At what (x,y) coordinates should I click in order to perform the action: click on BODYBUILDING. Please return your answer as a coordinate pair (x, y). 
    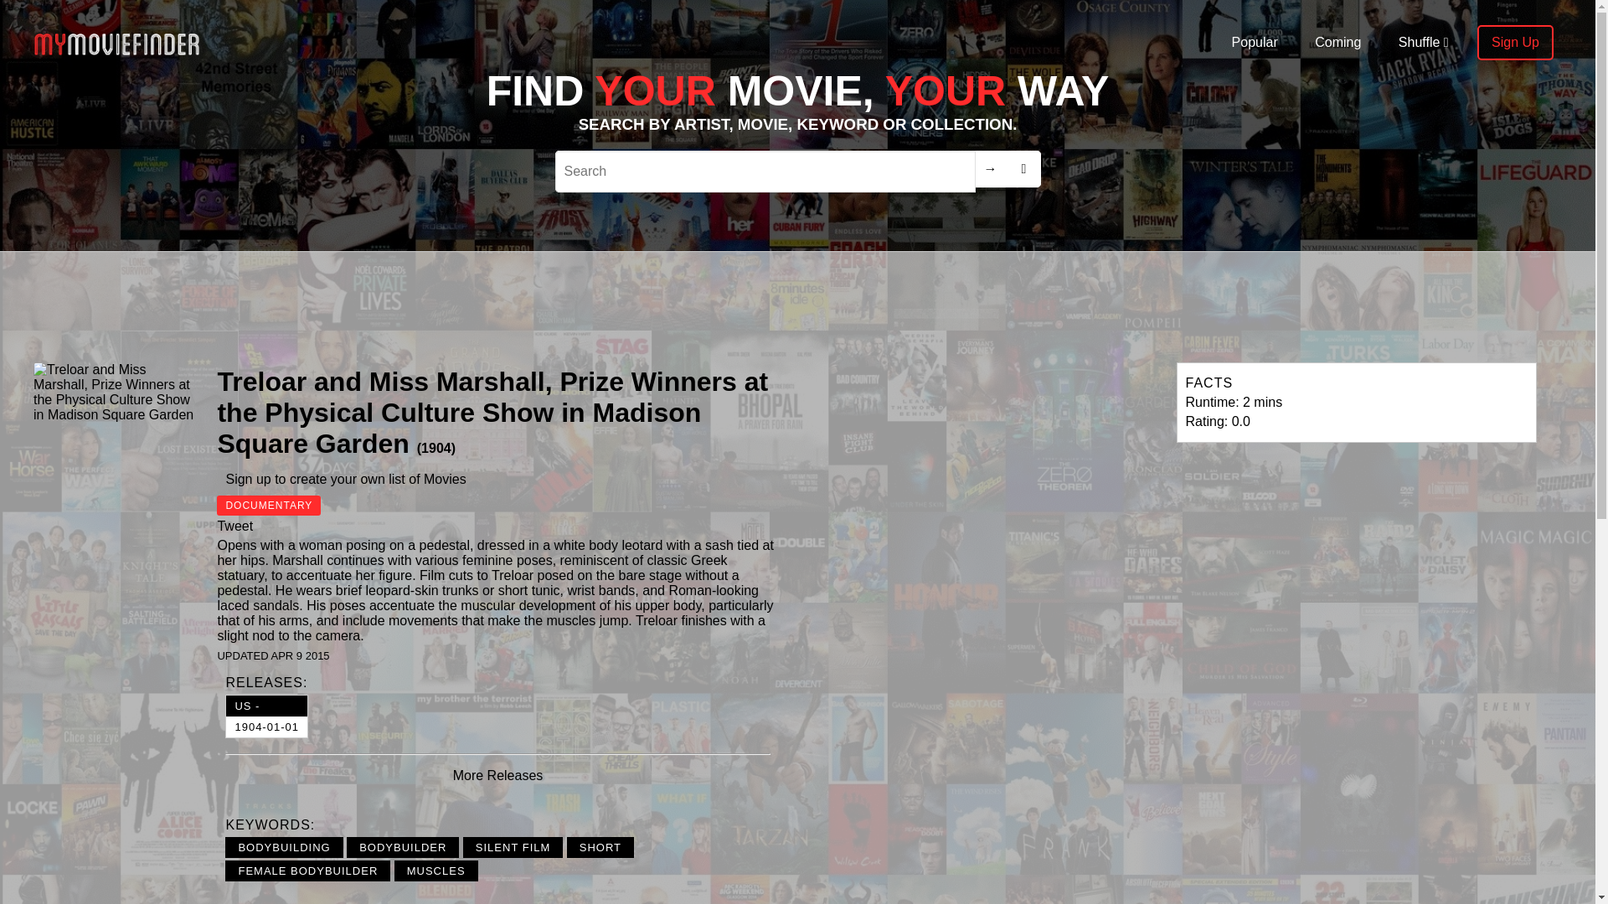
    Looking at the image, I should click on (283, 847).